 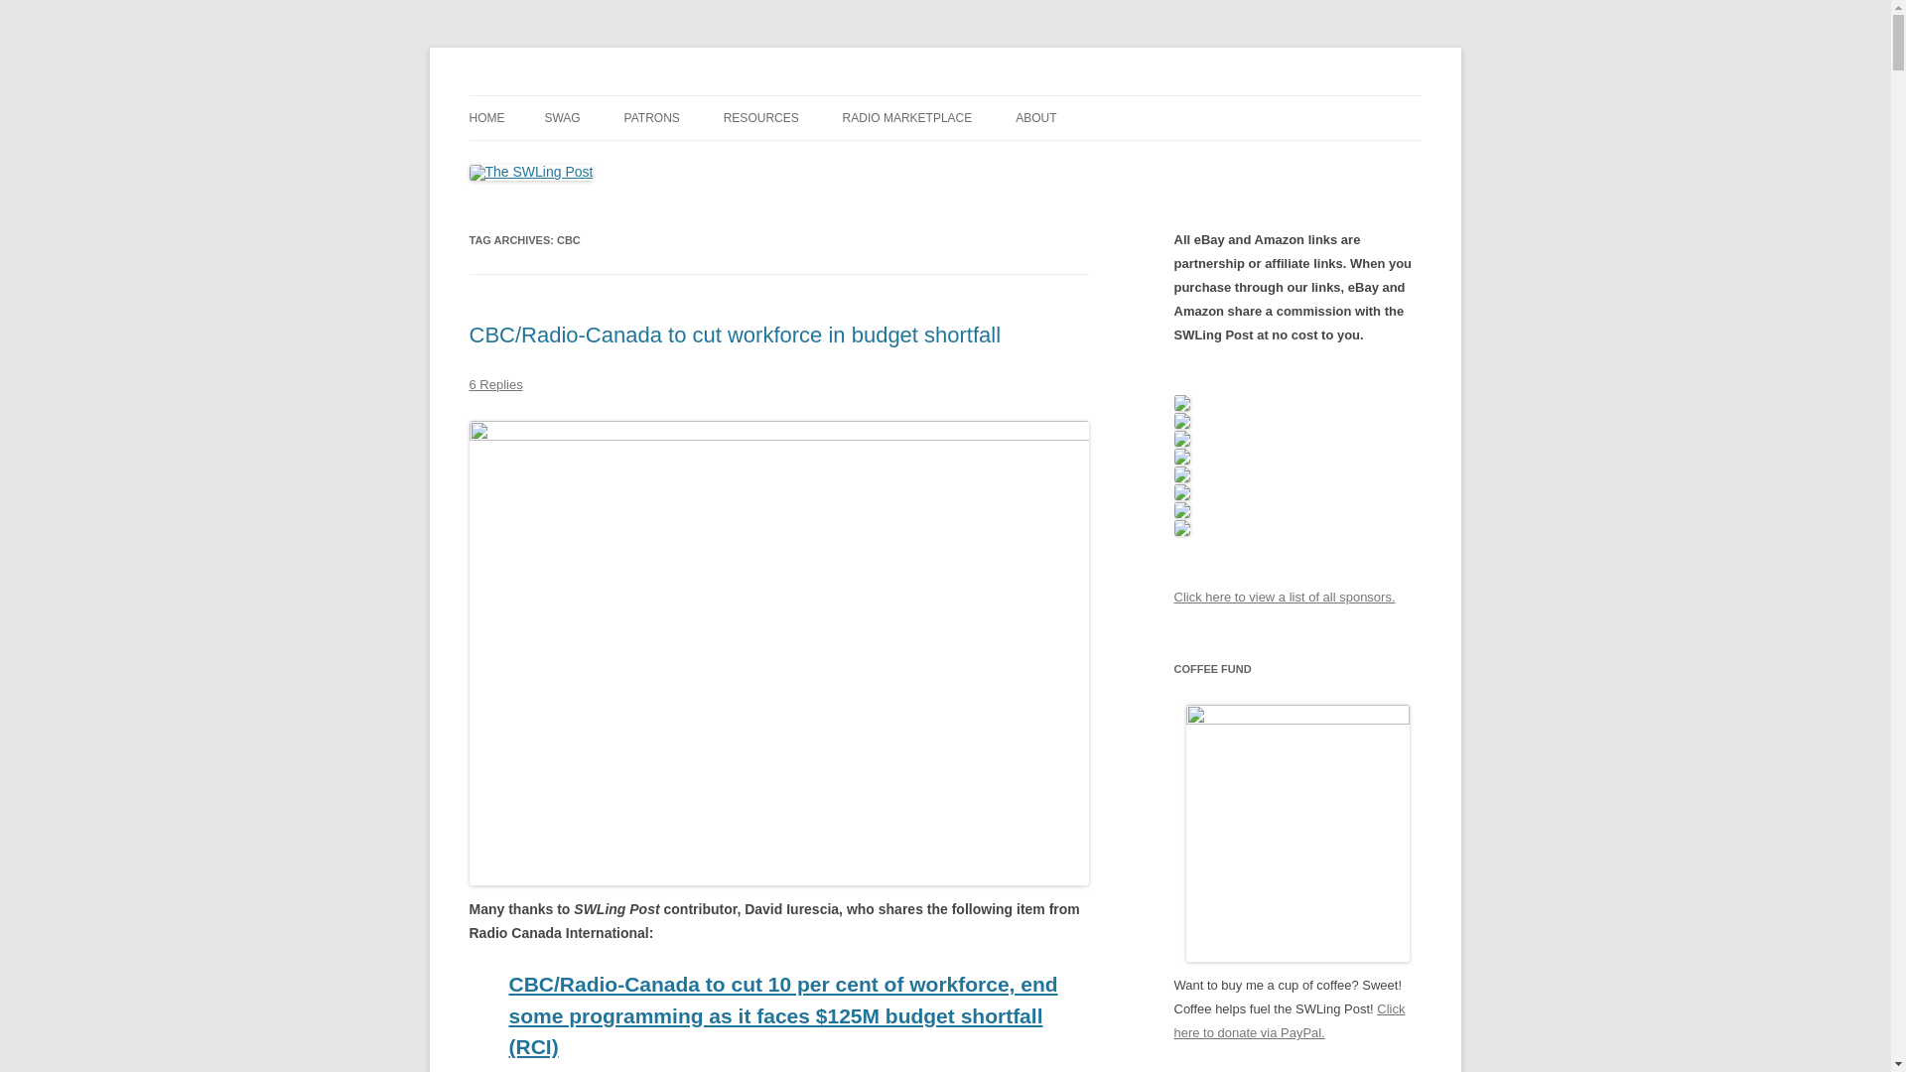 I want to click on RESOURCES, so click(x=760, y=118).